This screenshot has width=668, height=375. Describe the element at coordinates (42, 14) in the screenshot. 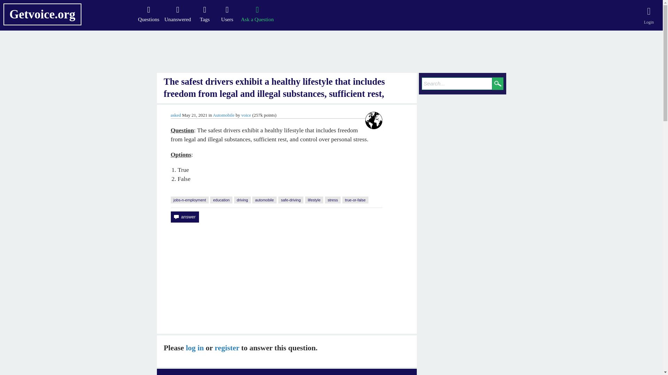

I see `Getvoice.org` at that location.